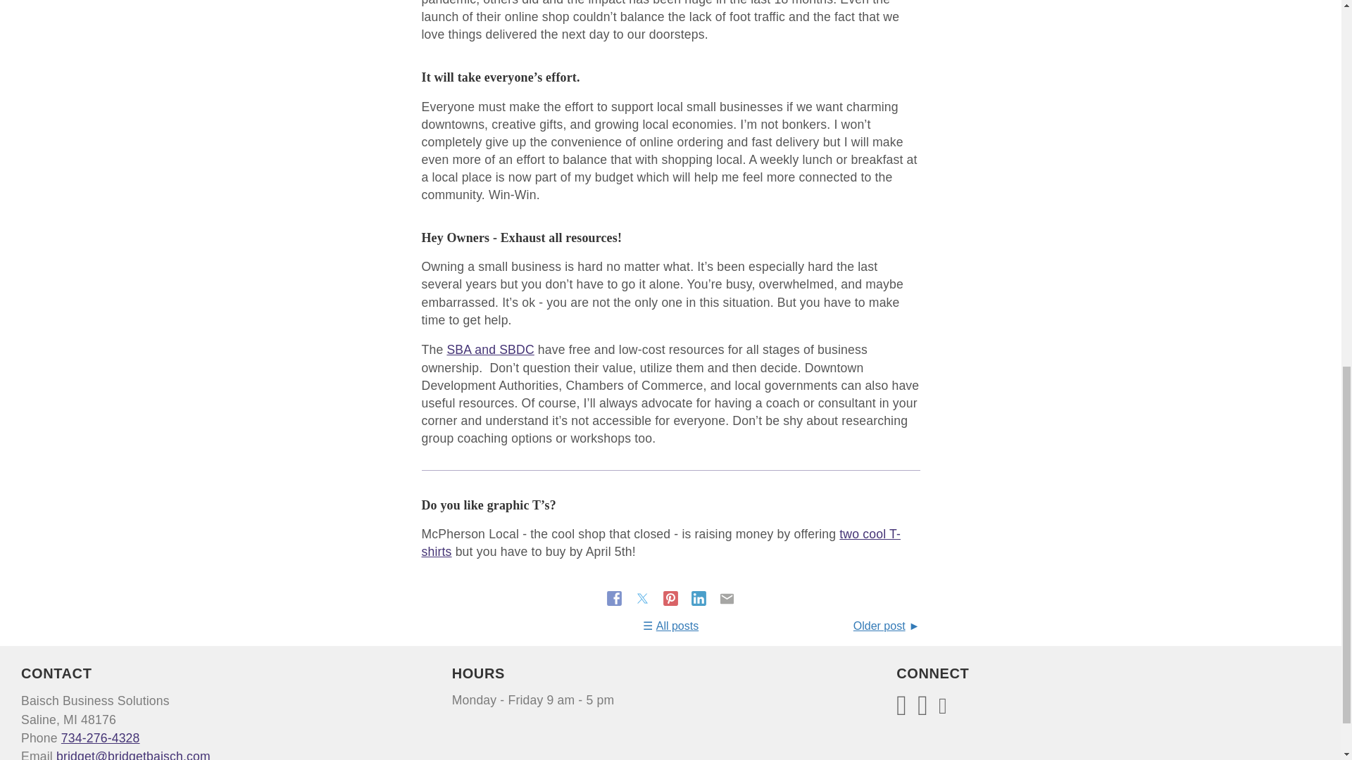 This screenshot has width=1352, height=760. What do you see at coordinates (644, 598) in the screenshot?
I see `Tweet this` at bounding box center [644, 598].